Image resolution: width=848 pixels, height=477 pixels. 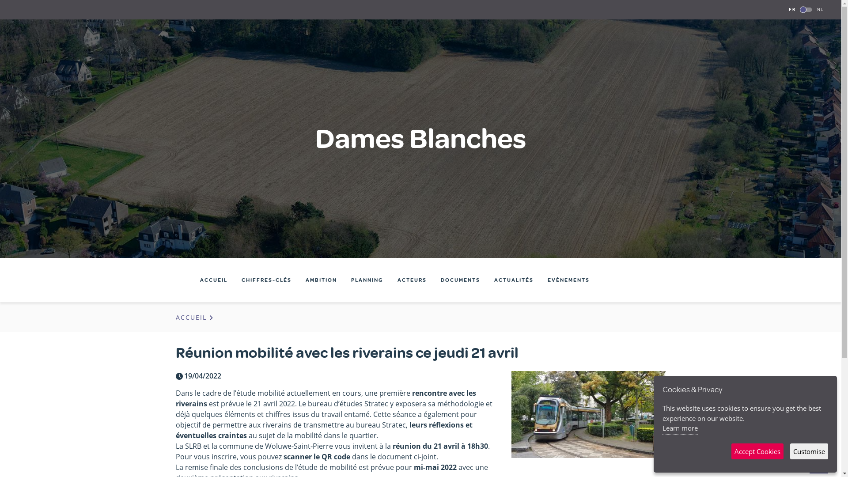 I want to click on ACTEURS, so click(x=412, y=280).